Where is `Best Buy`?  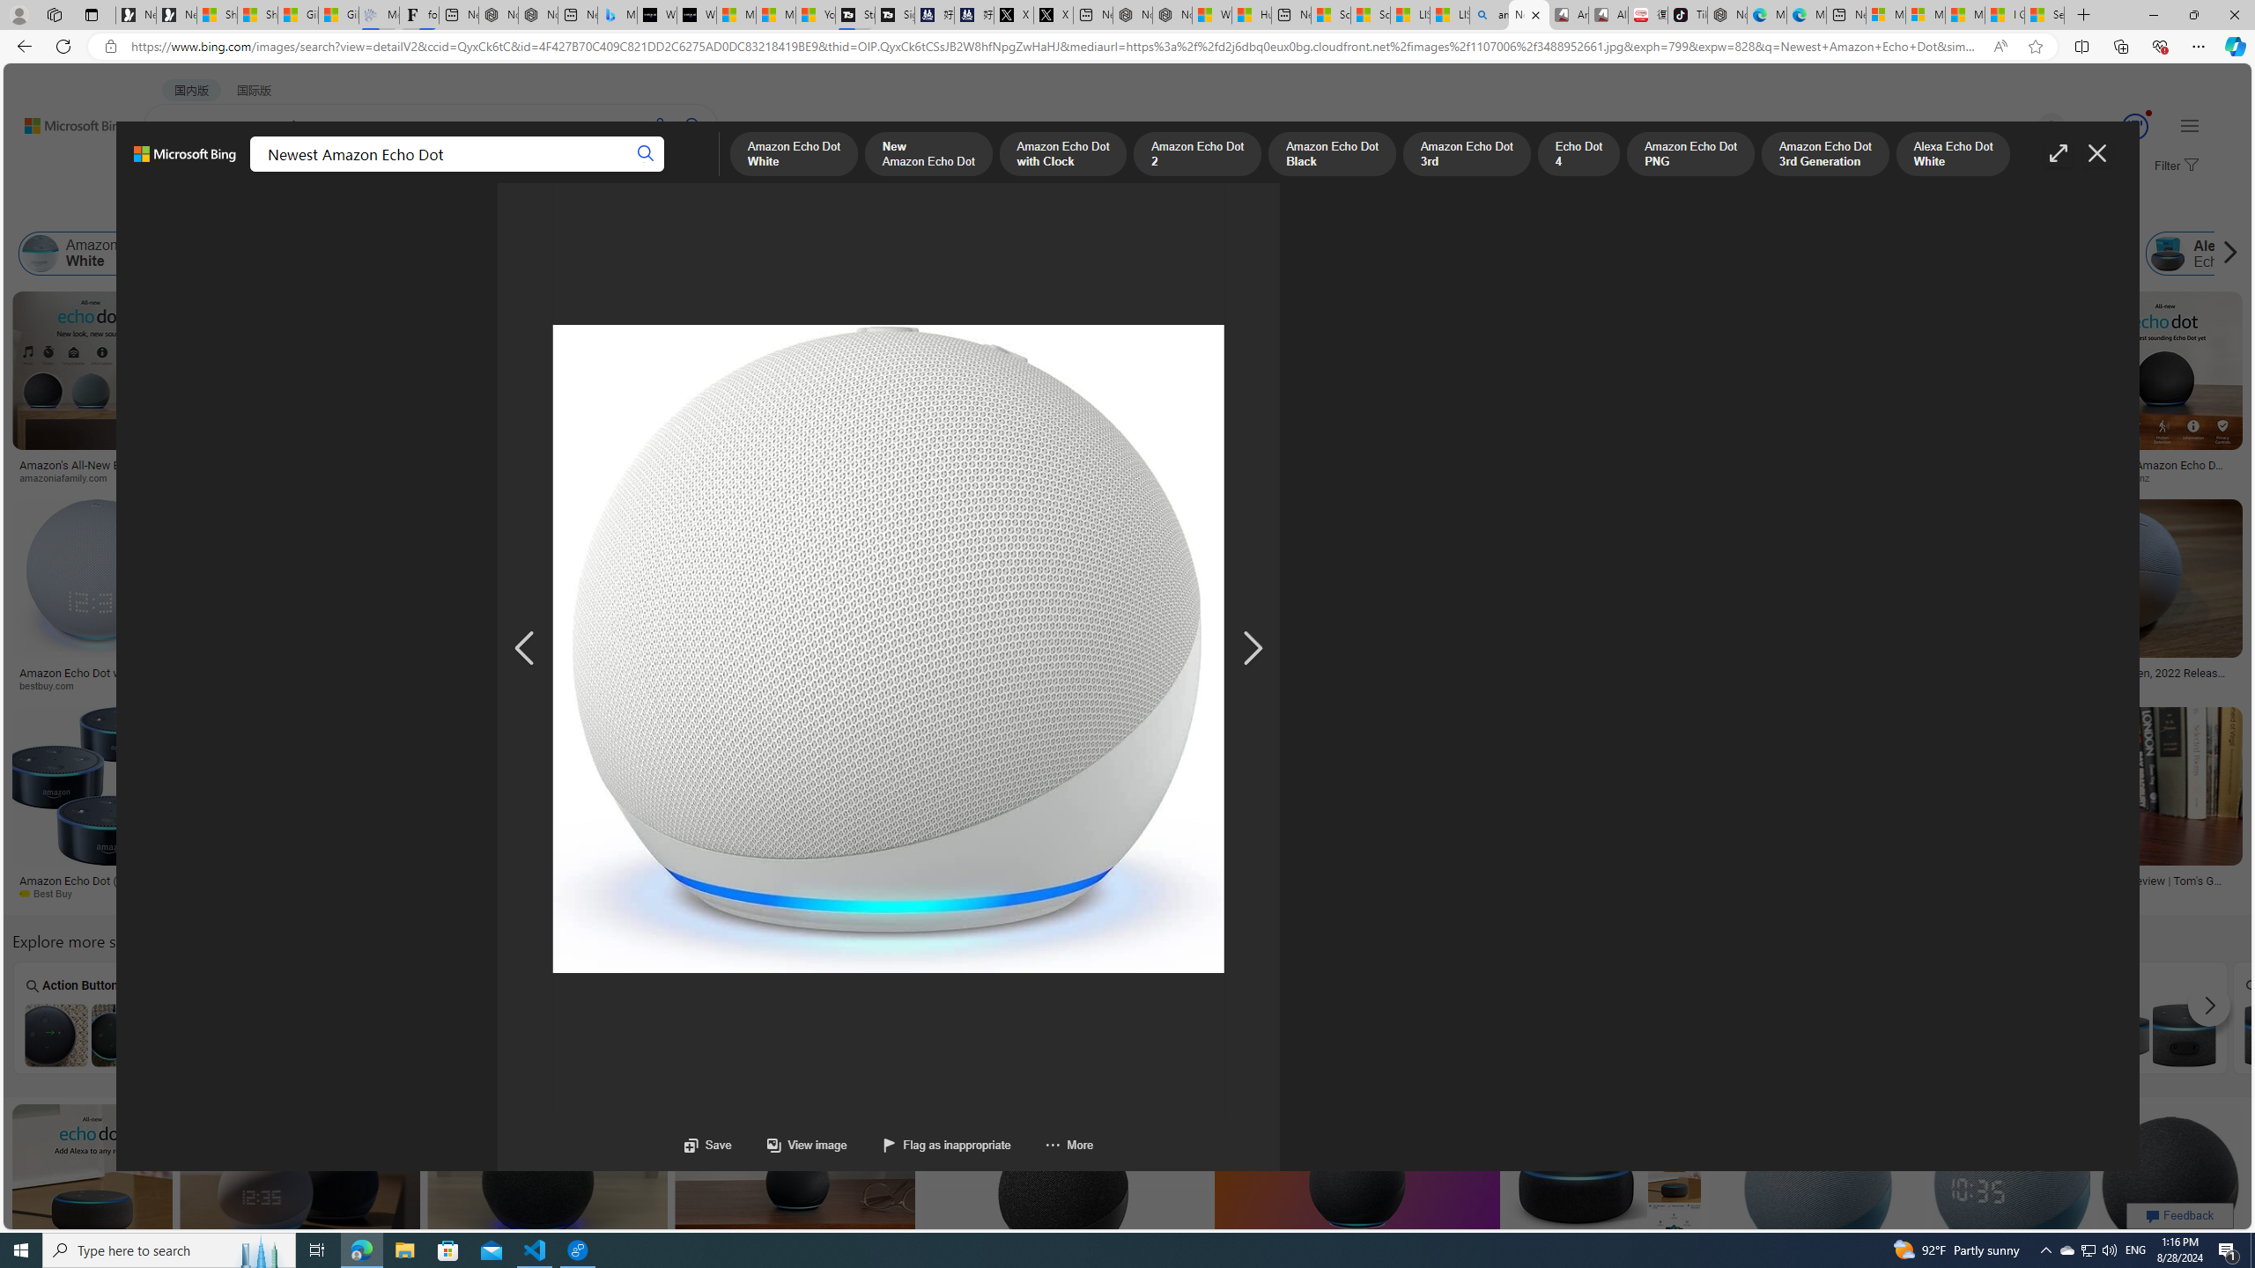
Best Buy is located at coordinates (85, 893).